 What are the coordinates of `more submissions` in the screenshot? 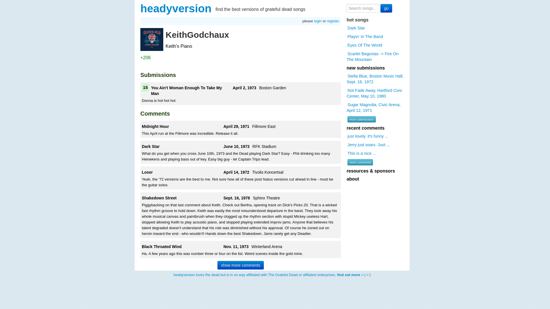 It's located at (362, 119).